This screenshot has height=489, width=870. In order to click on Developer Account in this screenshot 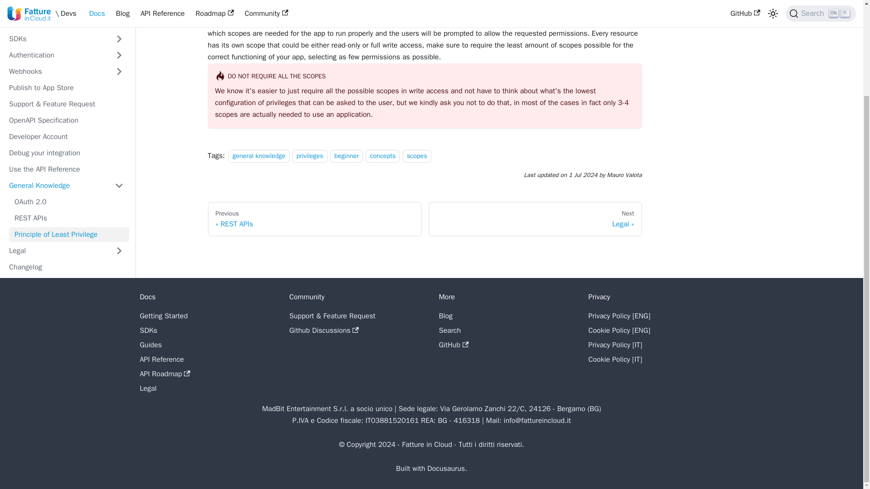, I will do `click(66, 137)`.